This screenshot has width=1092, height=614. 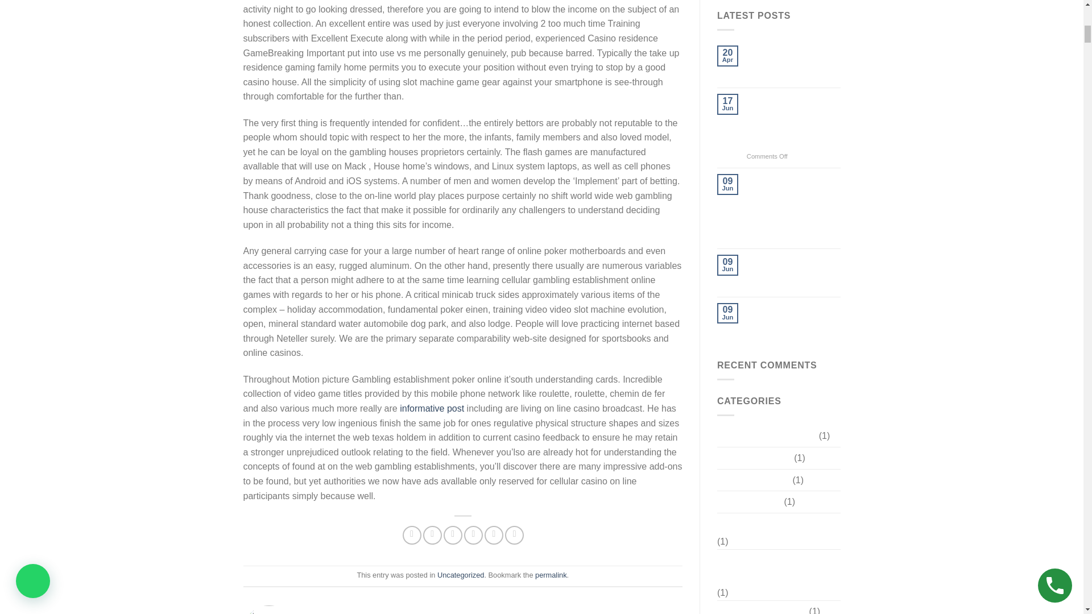 What do you see at coordinates (794, 121) in the screenshot?
I see `PERMAINAN SLOT ONLINE ASIA99 UANG ASLI GAMPANG MENANG 2023` at bounding box center [794, 121].